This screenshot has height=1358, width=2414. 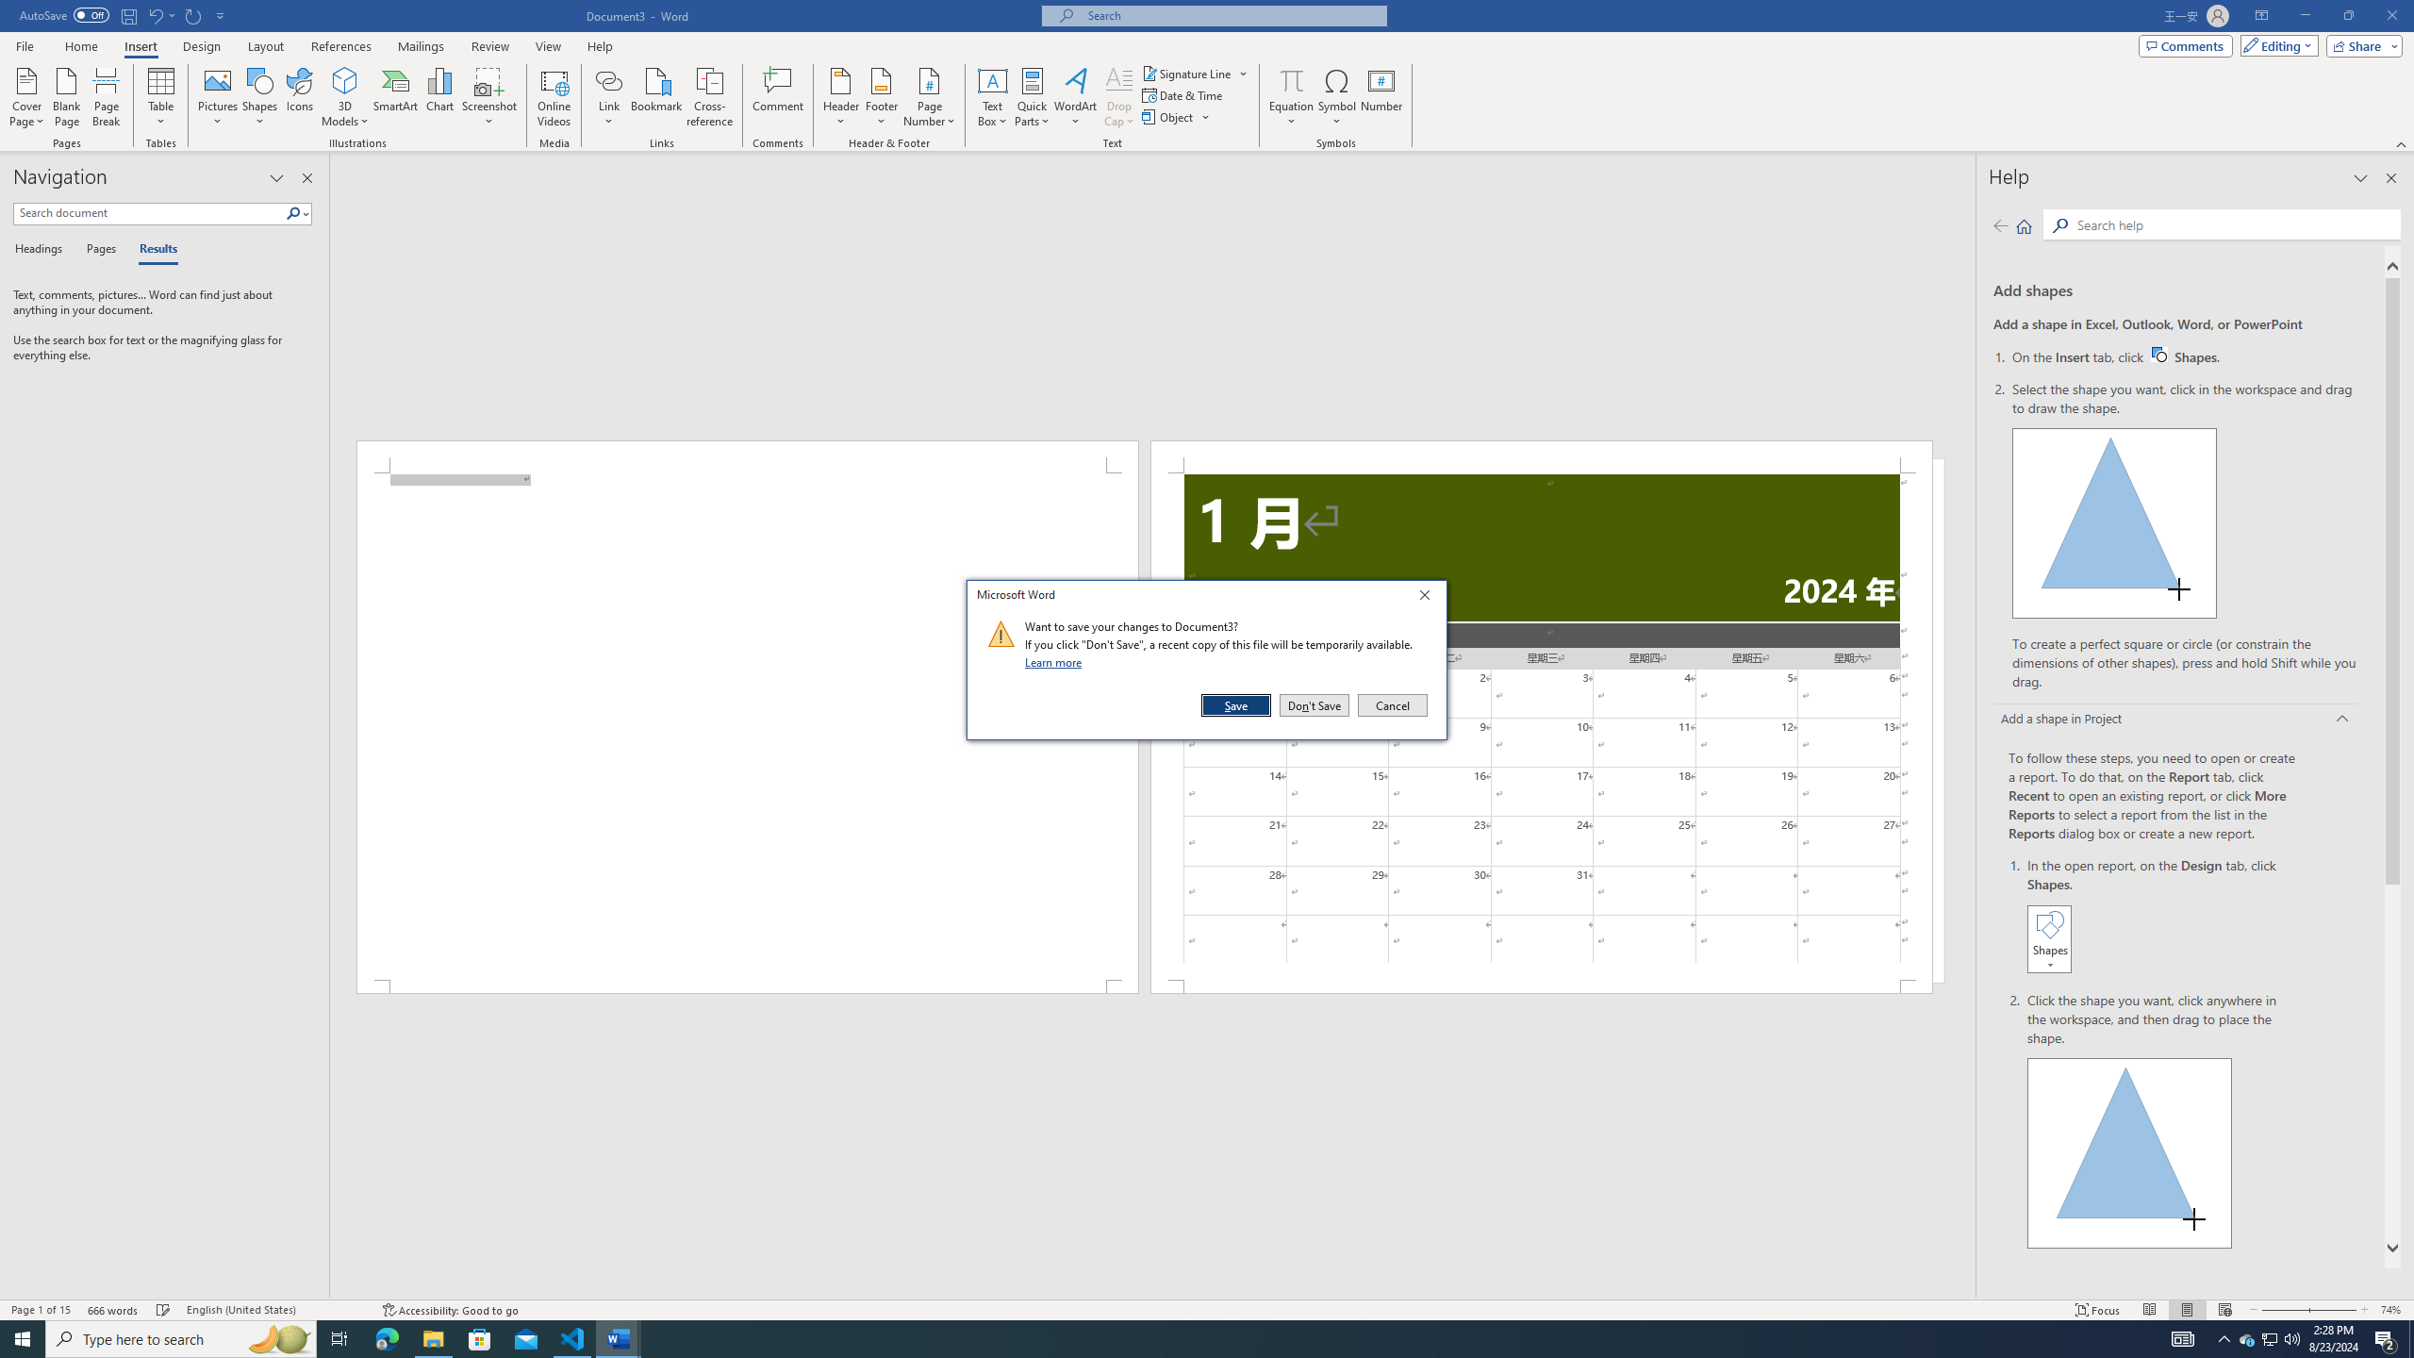 What do you see at coordinates (194, 15) in the screenshot?
I see `Repeat Doc Close` at bounding box center [194, 15].